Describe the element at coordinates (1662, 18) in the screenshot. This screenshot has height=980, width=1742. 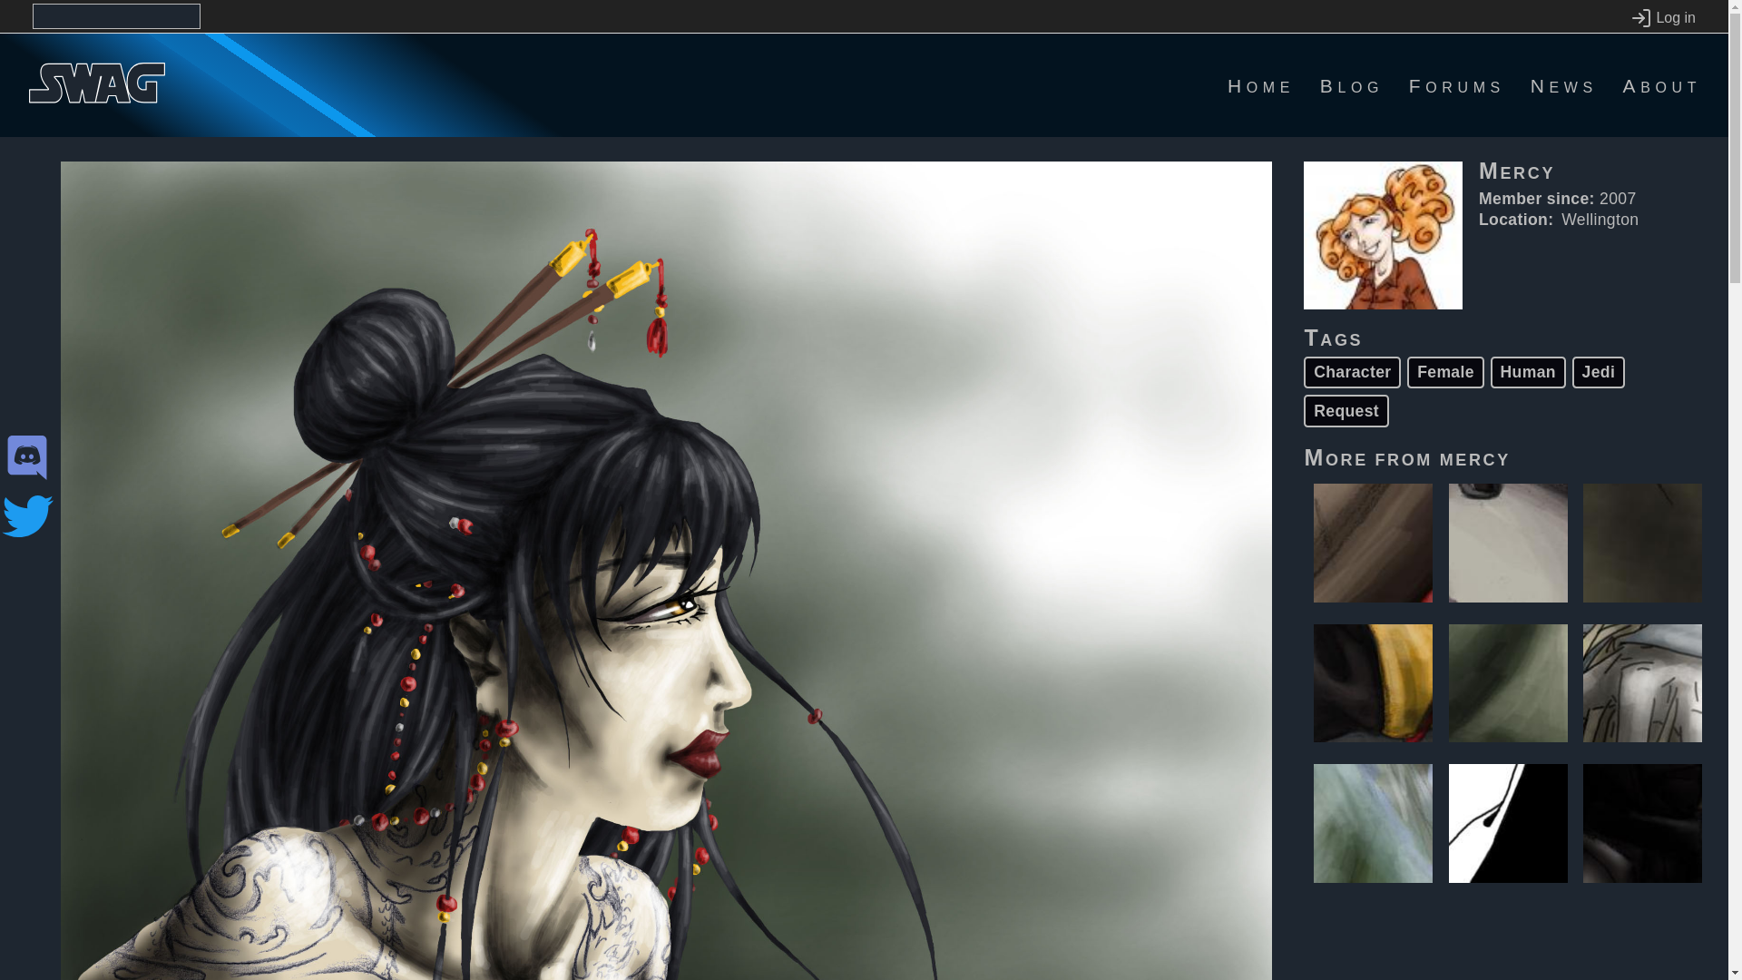
I see `Log in` at that location.